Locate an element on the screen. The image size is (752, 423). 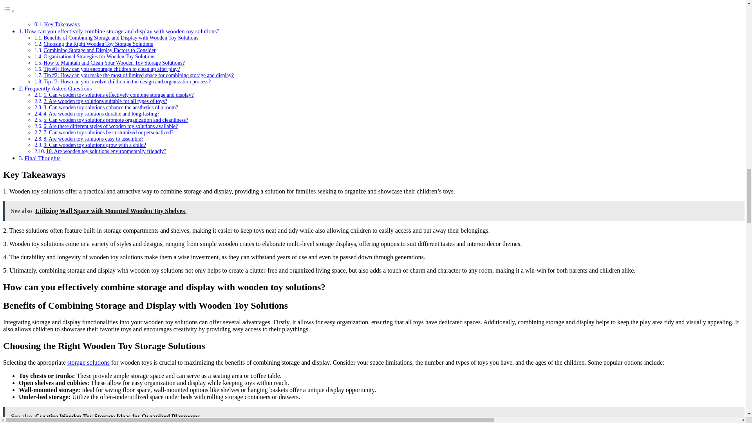
Key Takeaways is located at coordinates (61, 24).